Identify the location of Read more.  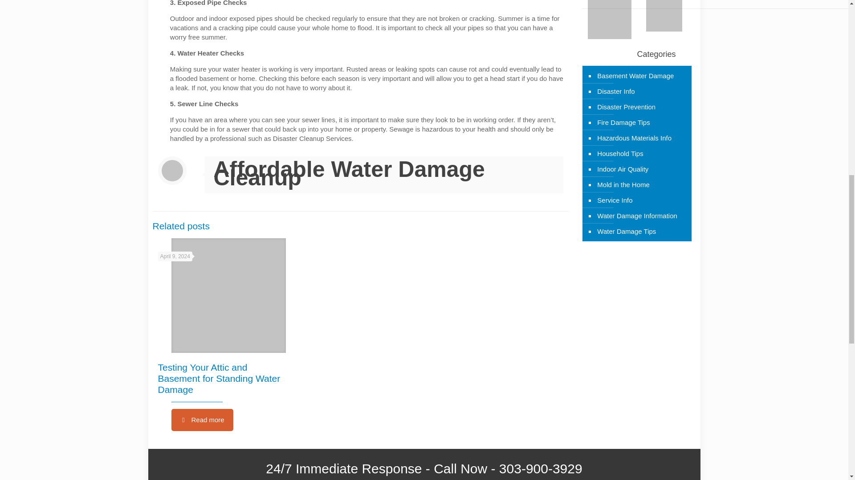
(202, 420).